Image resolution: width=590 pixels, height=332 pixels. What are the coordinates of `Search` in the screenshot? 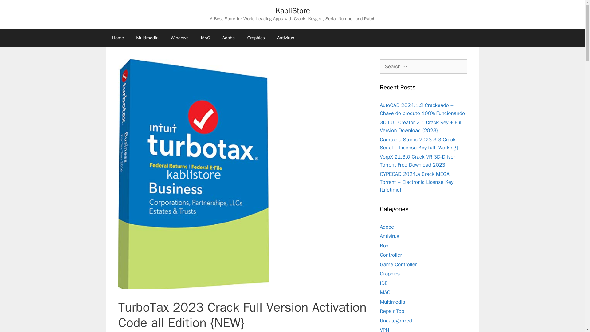 It's located at (14, 7).